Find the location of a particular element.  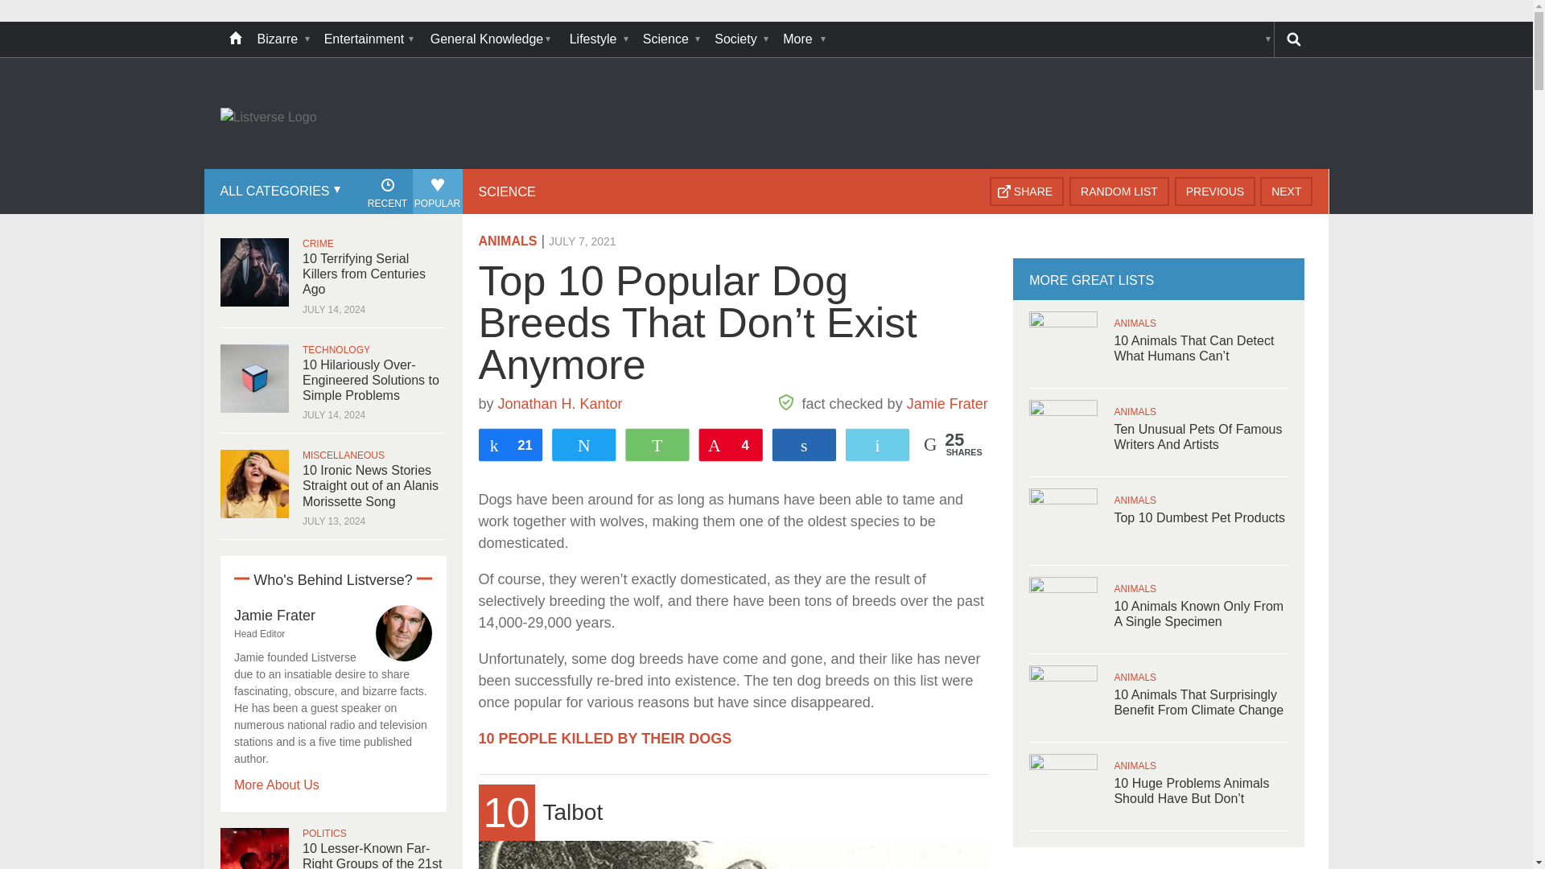

Recent is located at coordinates (386, 191).